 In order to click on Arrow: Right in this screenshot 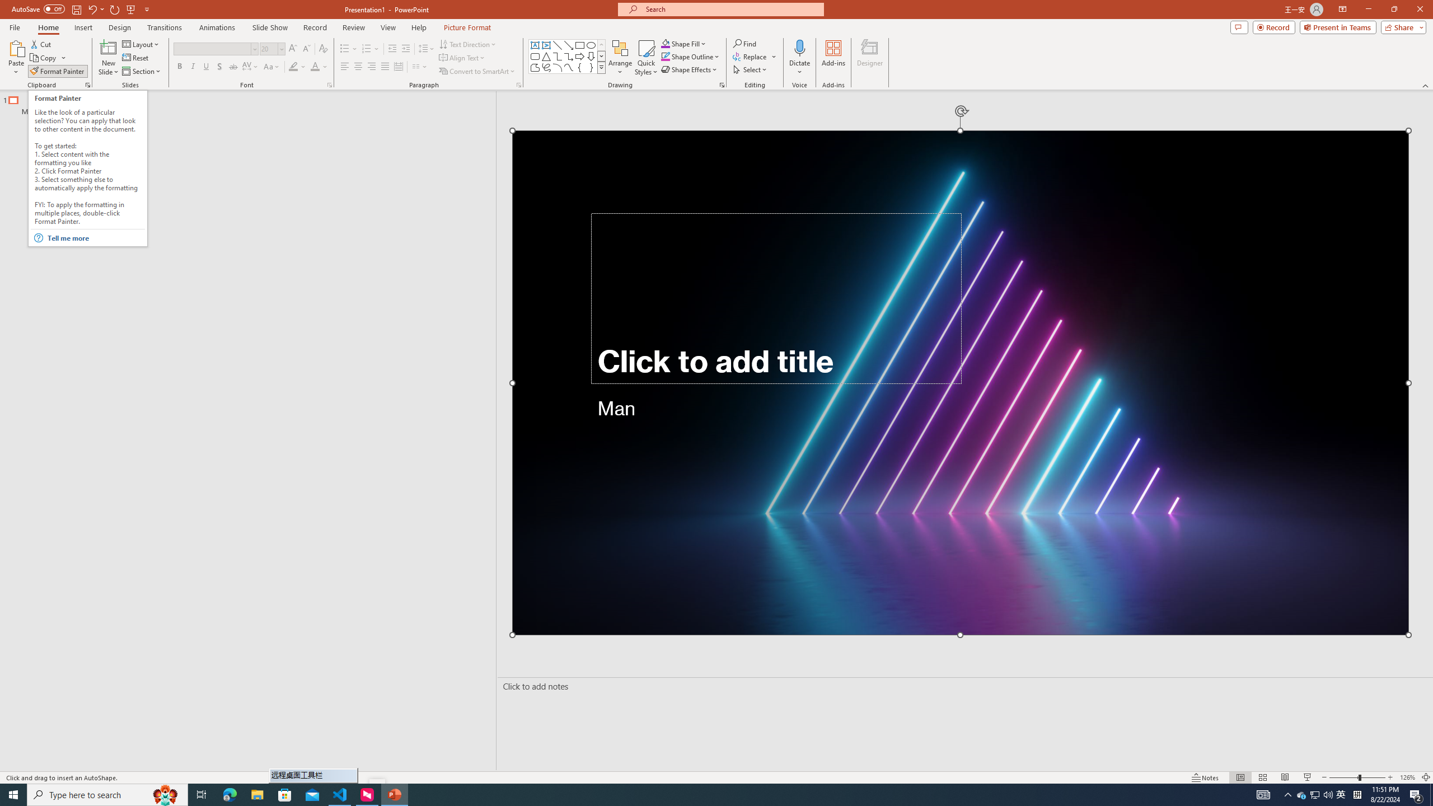, I will do `click(580, 56)`.